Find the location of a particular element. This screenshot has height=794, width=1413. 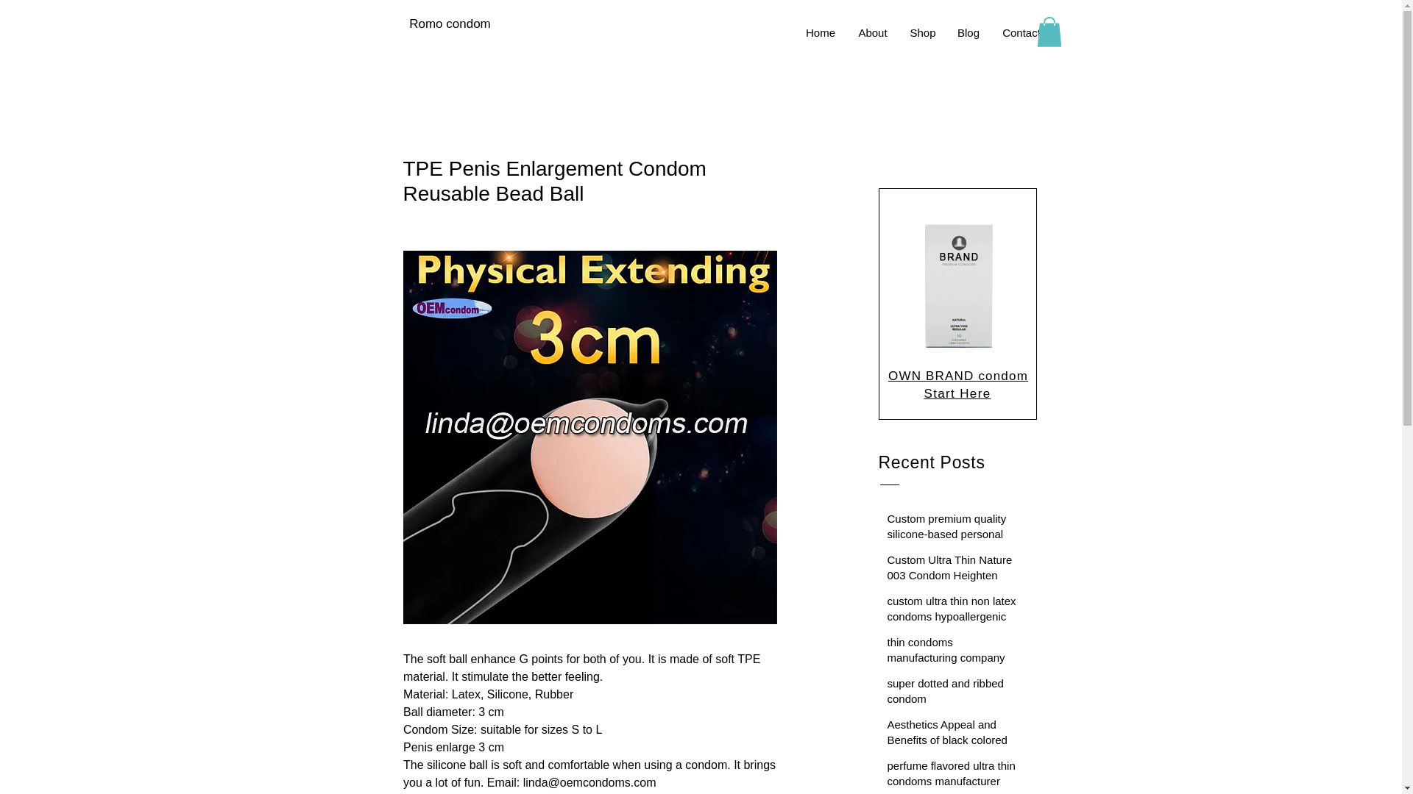

Custom Ultra Thin Nature 003 Condom Heighten Sensation is located at coordinates (954, 578).